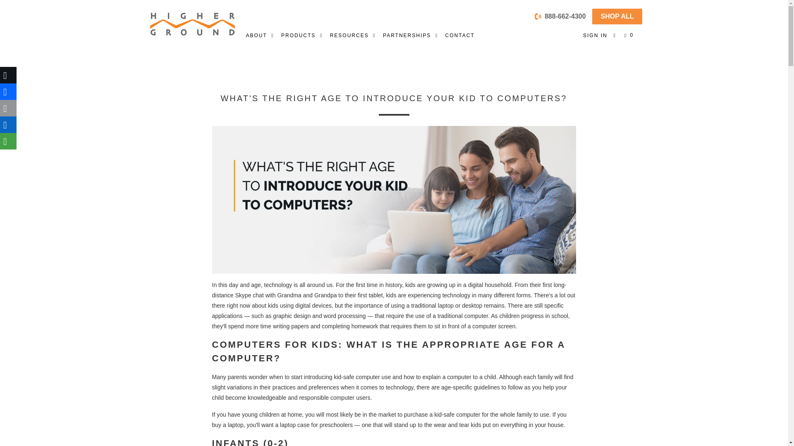 The height and width of the screenshot is (446, 794). Describe the element at coordinates (8, 108) in the screenshot. I see `Email This` at that location.